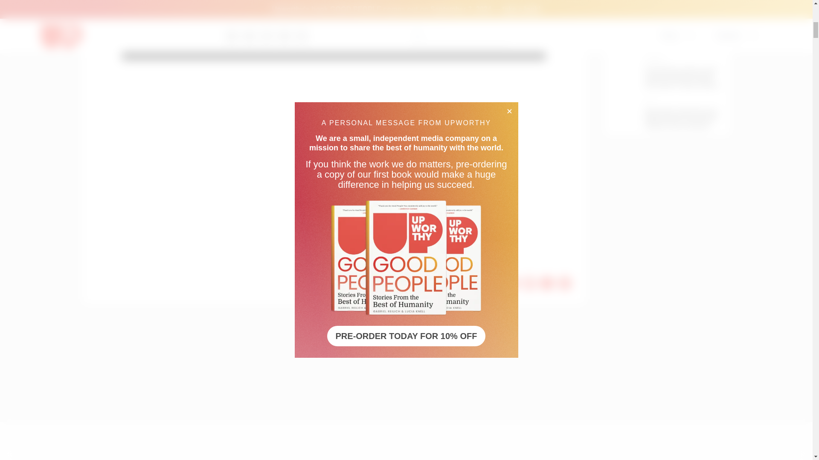 The height and width of the screenshot is (460, 819). I want to click on Copy this link to clipboard, so click(565, 283).